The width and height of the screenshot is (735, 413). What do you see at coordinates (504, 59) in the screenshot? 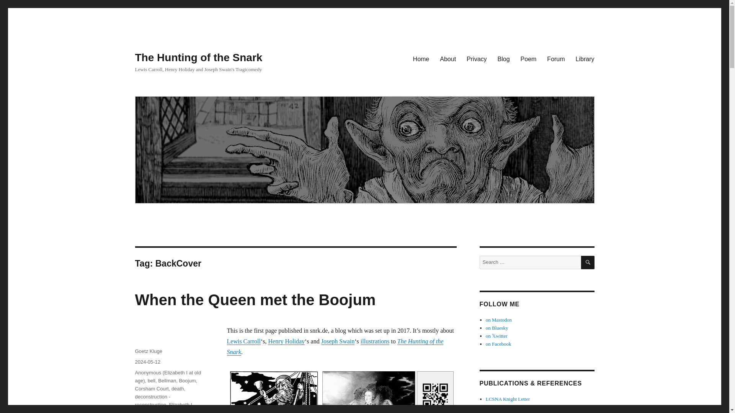
I see `Blog` at bounding box center [504, 59].